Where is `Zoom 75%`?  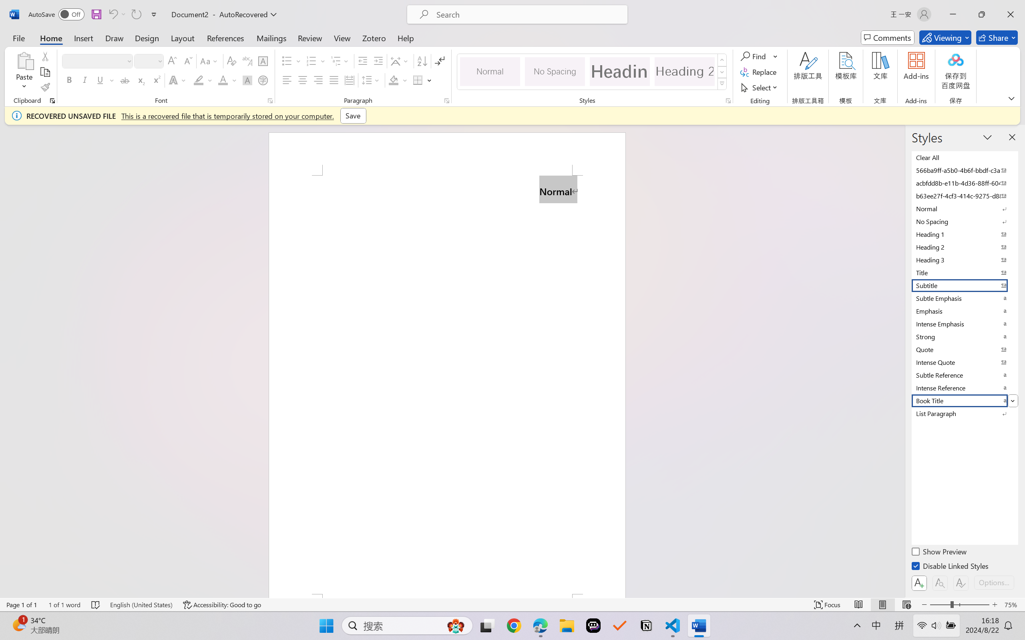
Zoom 75% is located at coordinates (1013, 605).